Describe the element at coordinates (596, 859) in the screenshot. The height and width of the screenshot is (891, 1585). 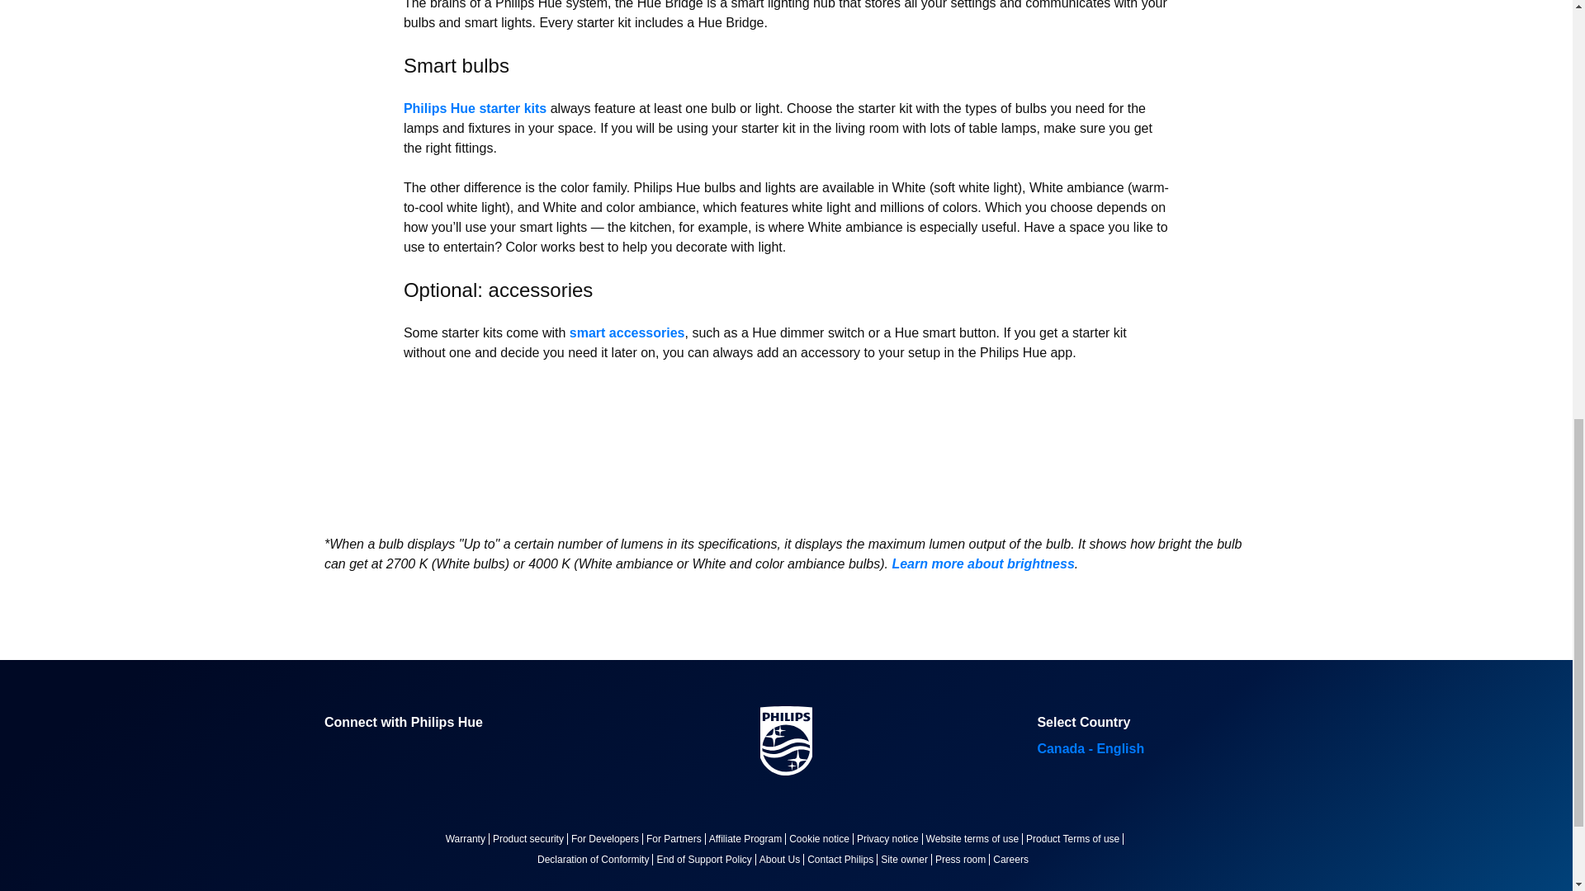
I see `Declaration of Conformity` at that location.